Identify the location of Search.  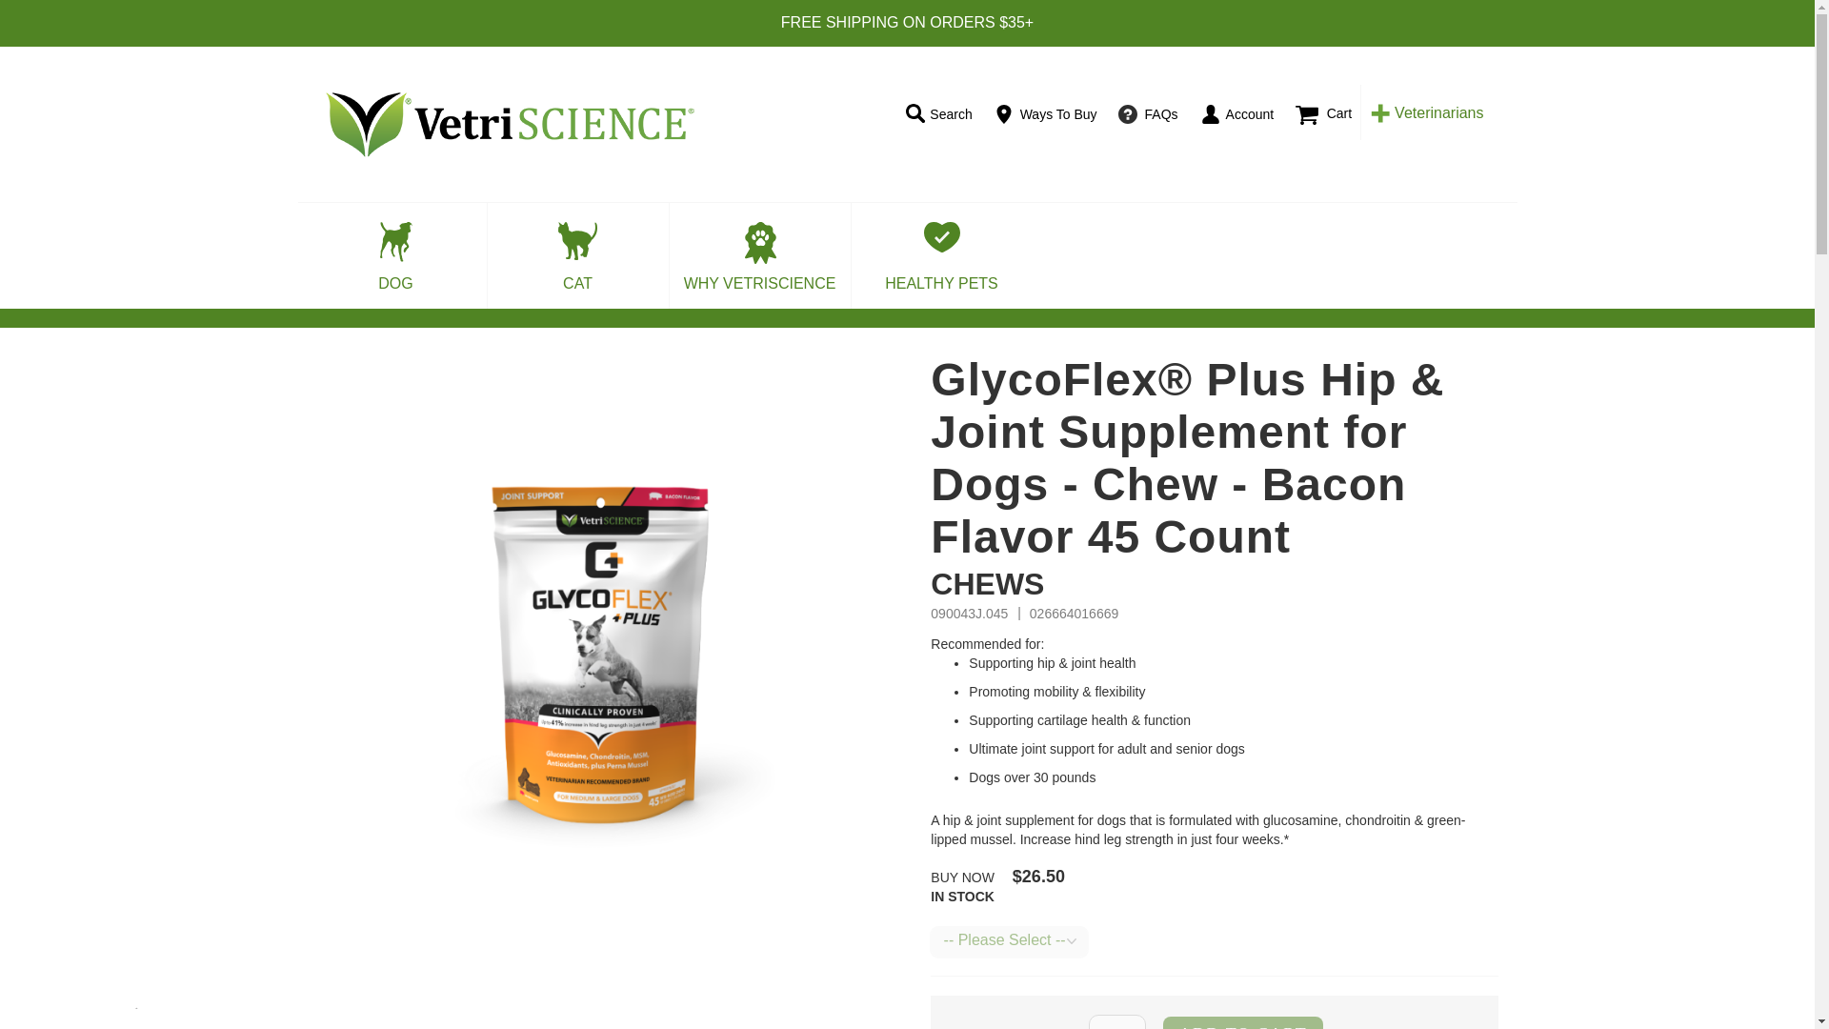
(941, 114).